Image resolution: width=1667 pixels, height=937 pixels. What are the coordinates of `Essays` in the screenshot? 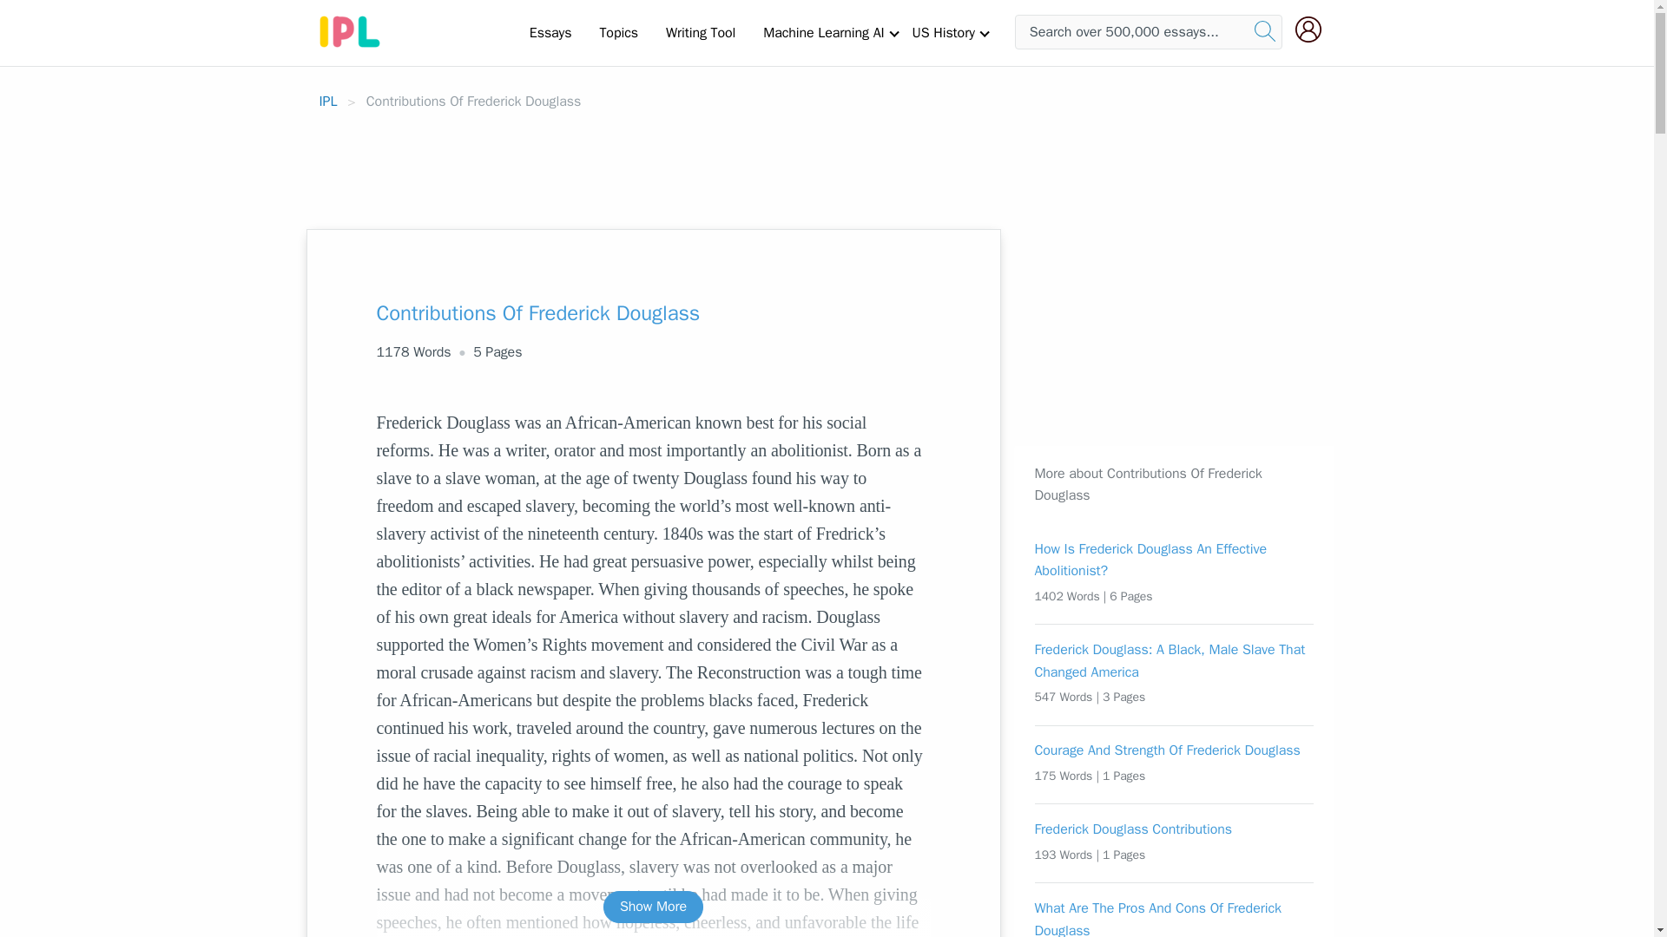 It's located at (550, 32).